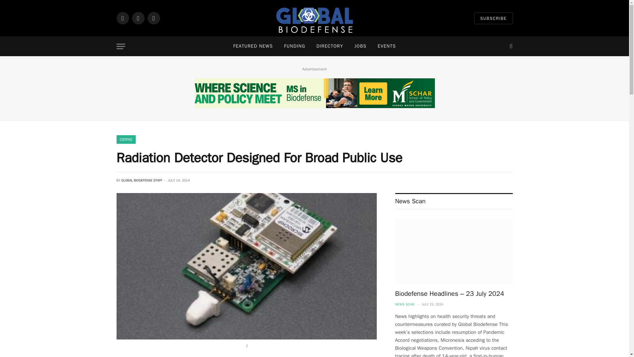 This screenshot has height=357, width=634. What do you see at coordinates (125, 139) in the screenshot?
I see `CBRNE` at bounding box center [125, 139].